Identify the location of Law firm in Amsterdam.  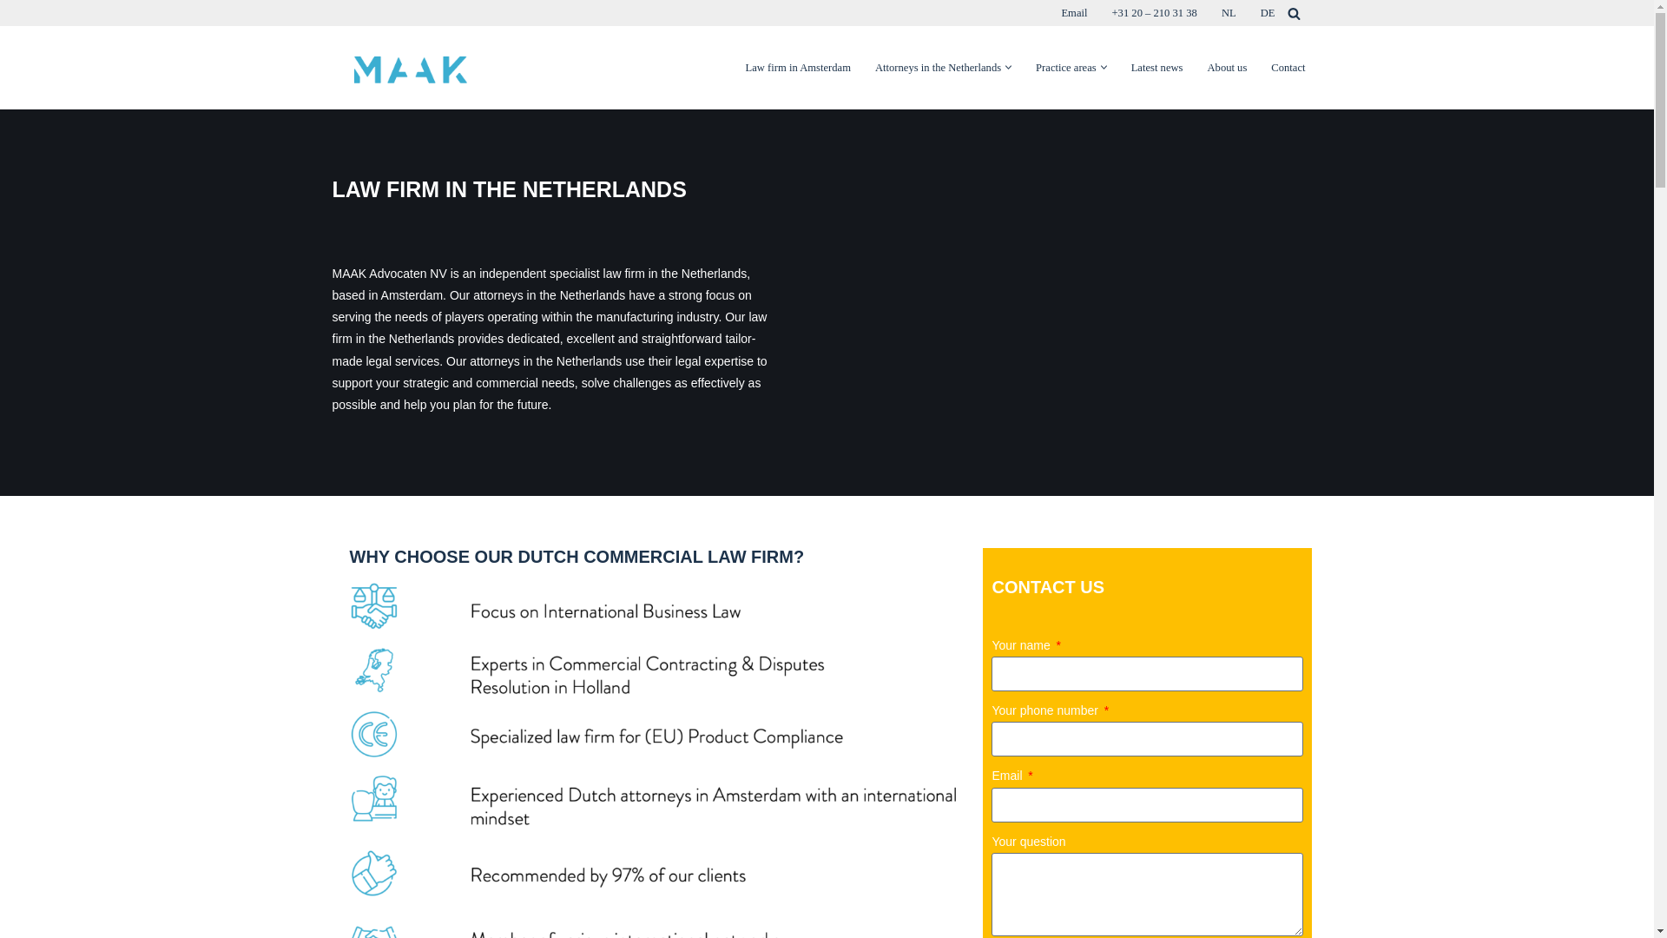
(797, 68).